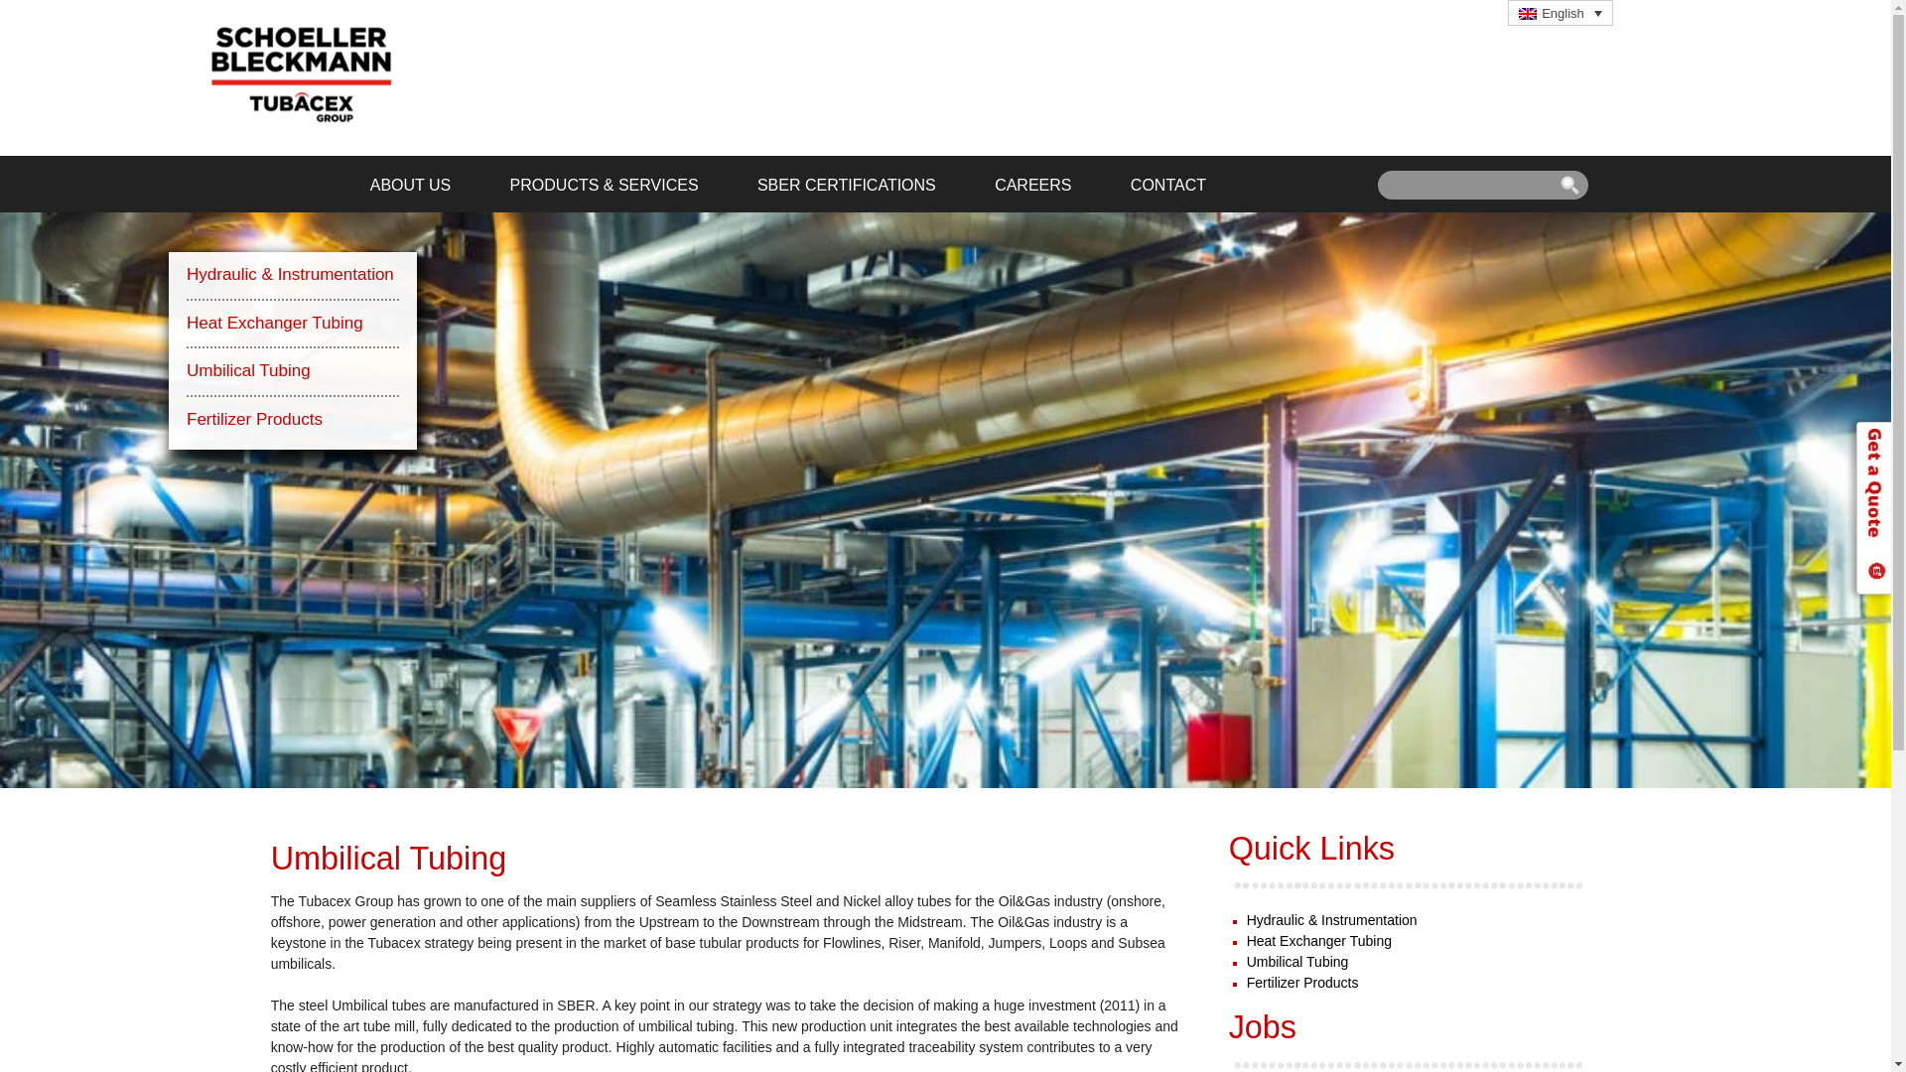  What do you see at coordinates (411, 185) in the screenshot?
I see `ABOUT US` at bounding box center [411, 185].